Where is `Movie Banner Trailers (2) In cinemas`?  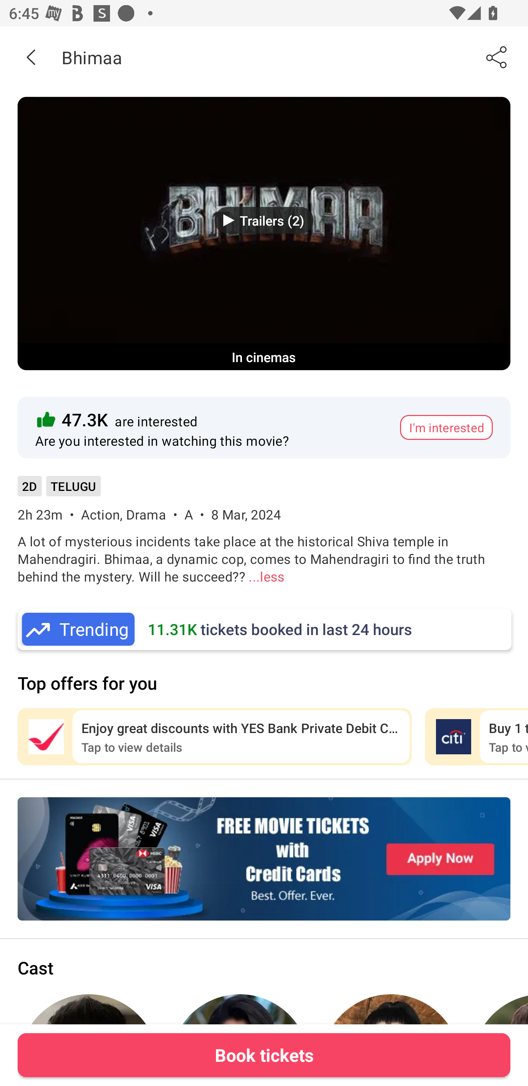
Movie Banner Trailers (2) In cinemas is located at coordinates (264, 233).